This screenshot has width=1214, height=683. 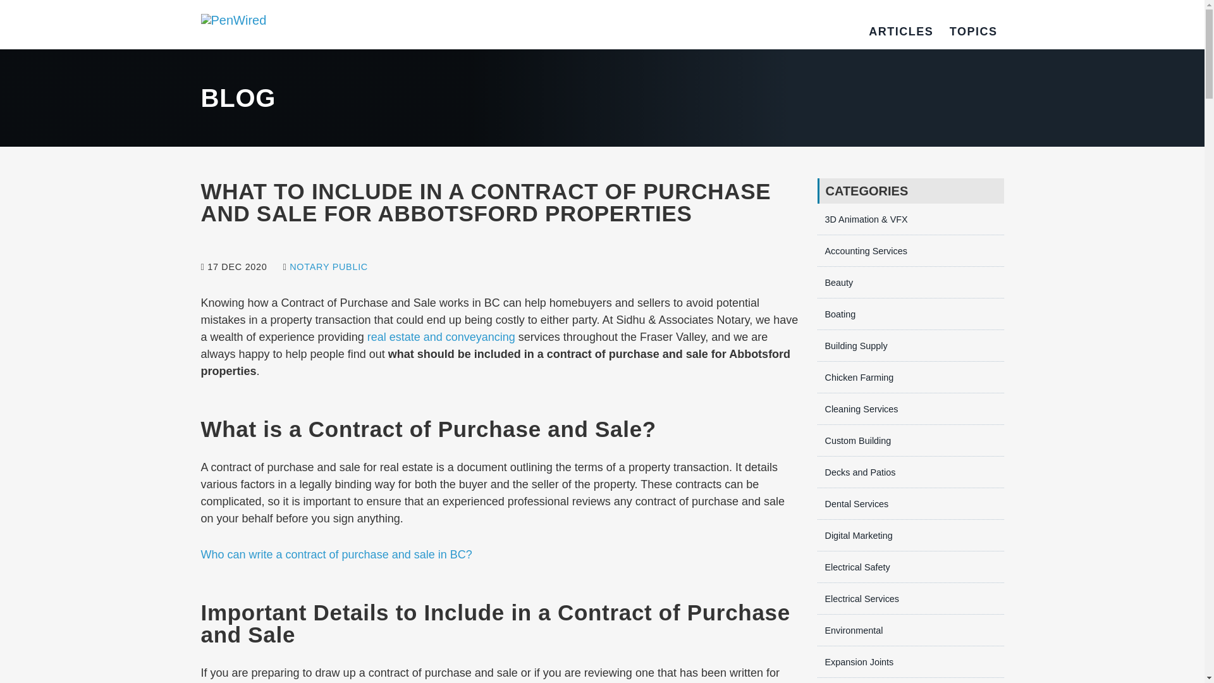 I want to click on NOTARY PUBLIC, so click(x=329, y=266).